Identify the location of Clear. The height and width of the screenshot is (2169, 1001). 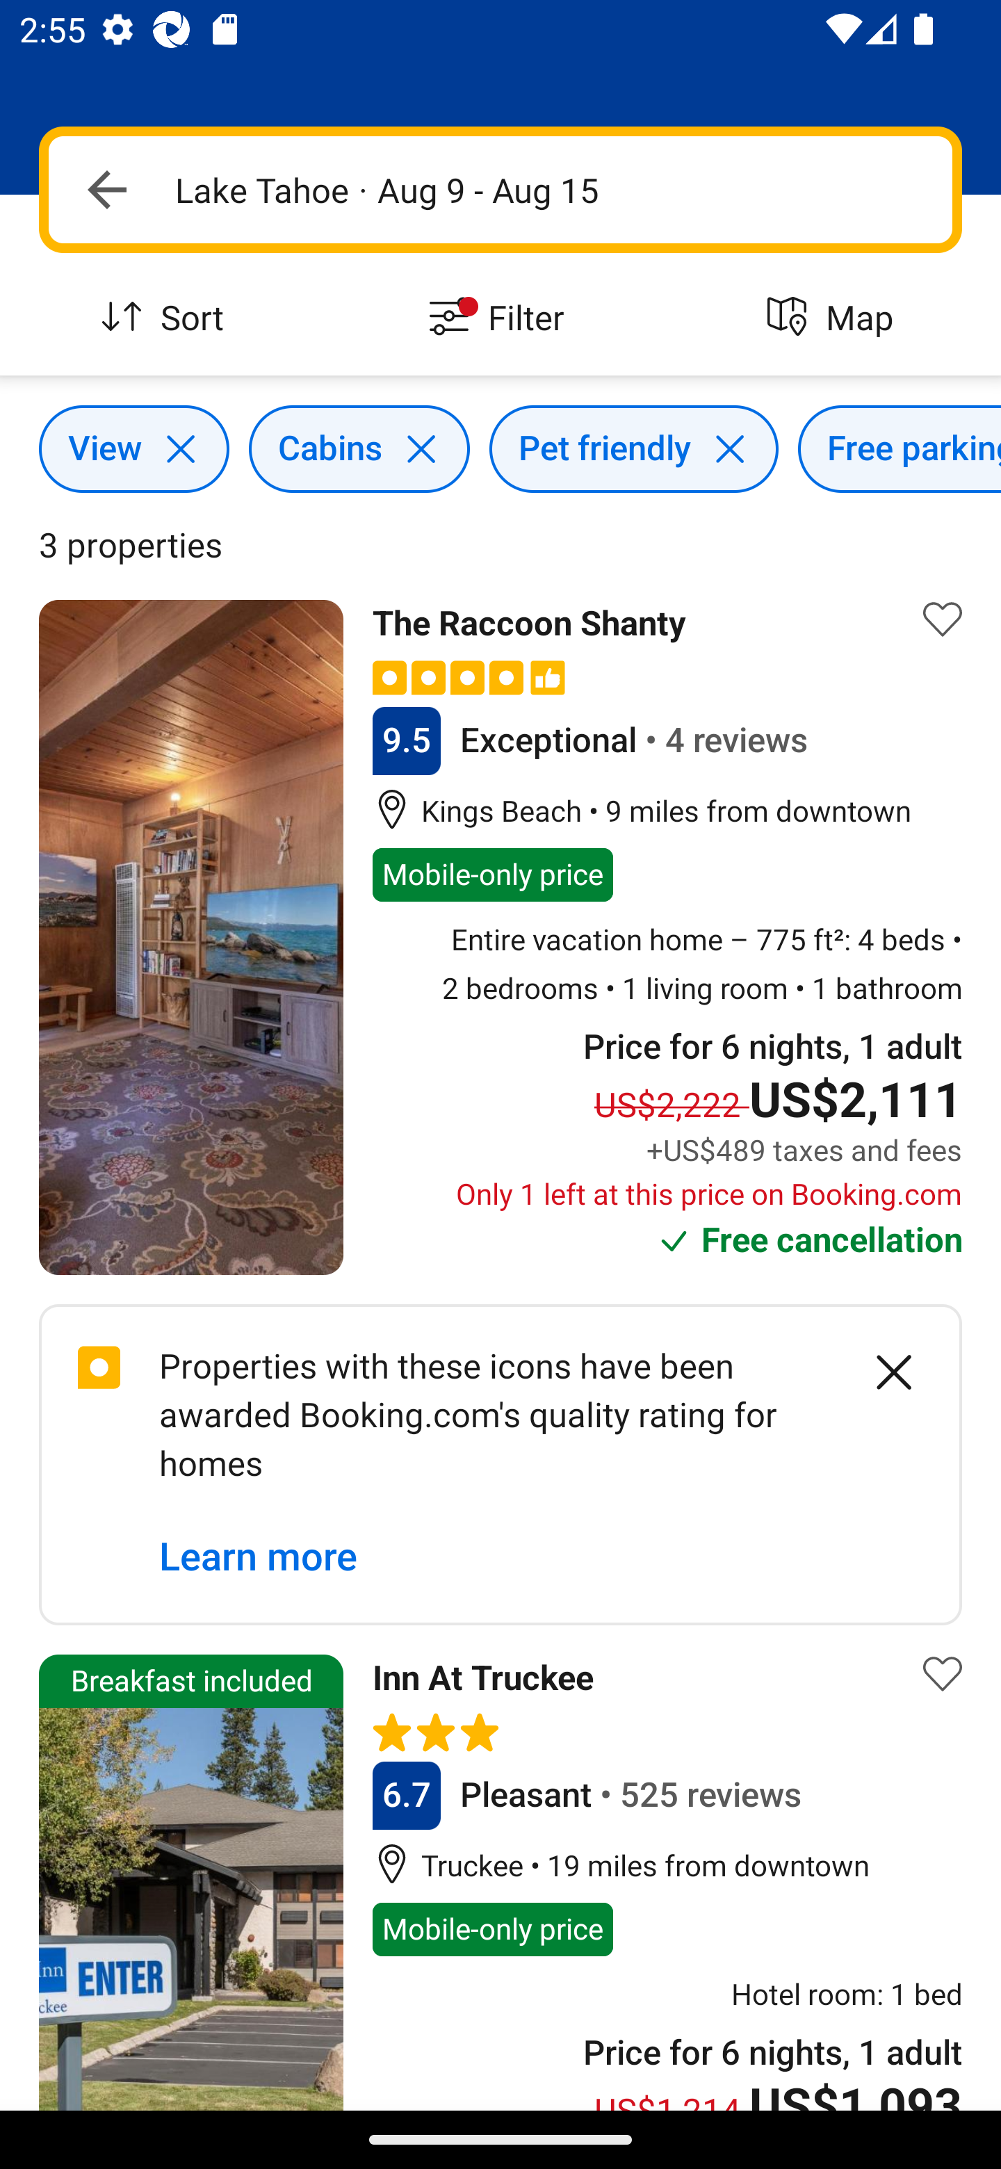
(879, 1372).